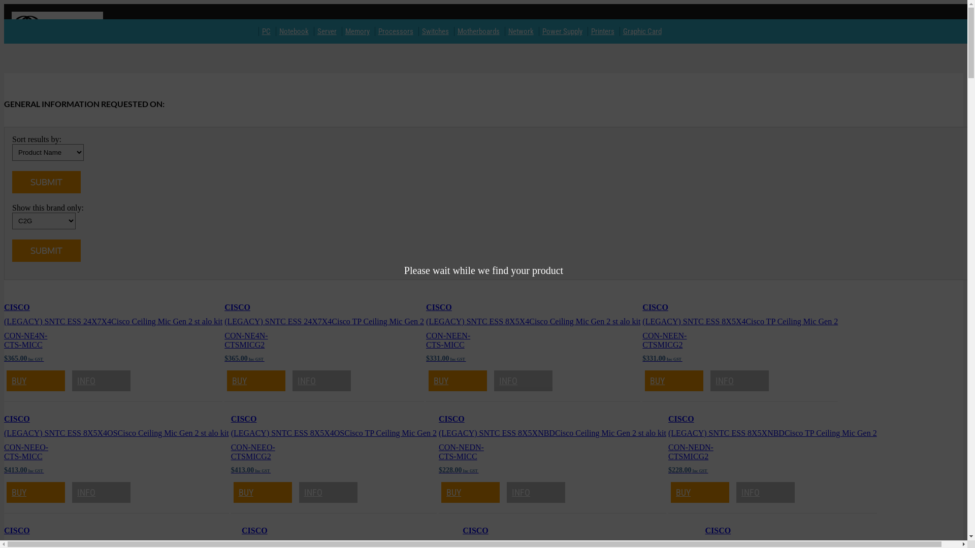 This screenshot has height=548, width=975. Describe the element at coordinates (766, 492) in the screenshot. I see `INFO` at that location.